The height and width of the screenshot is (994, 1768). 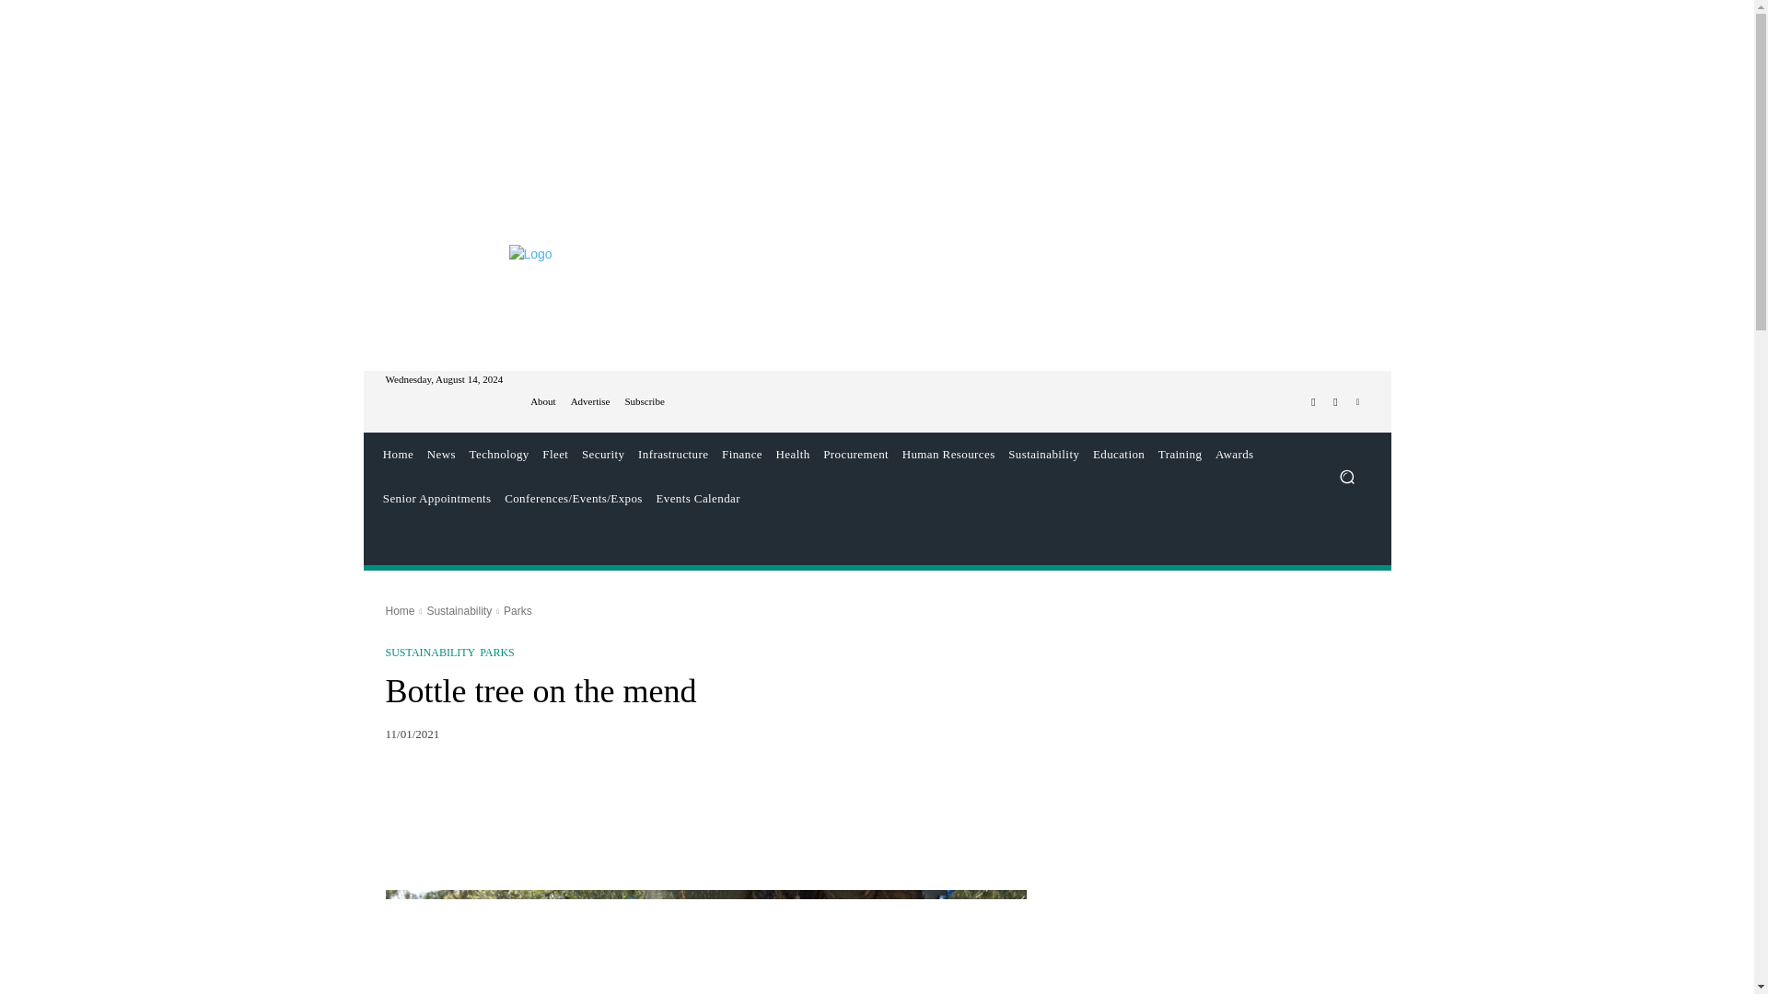 I want to click on Subscribe, so click(x=644, y=401).